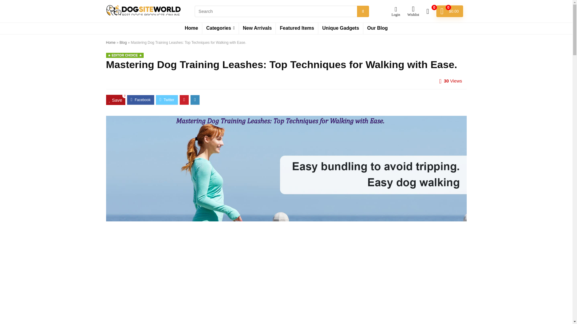  Describe the element at coordinates (191, 28) in the screenshot. I see `Home` at that location.